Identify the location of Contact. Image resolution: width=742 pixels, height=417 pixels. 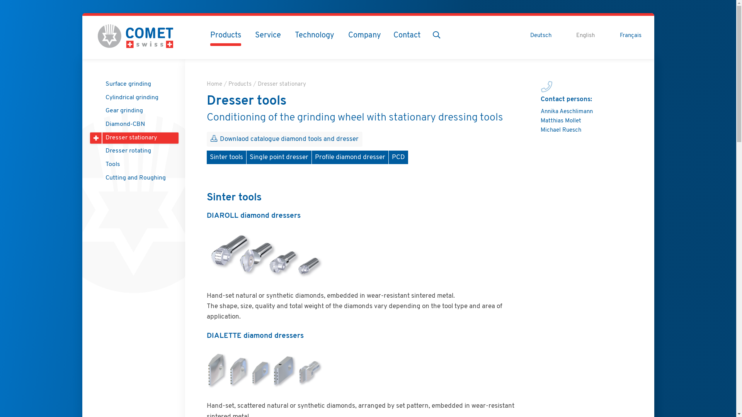
(407, 36).